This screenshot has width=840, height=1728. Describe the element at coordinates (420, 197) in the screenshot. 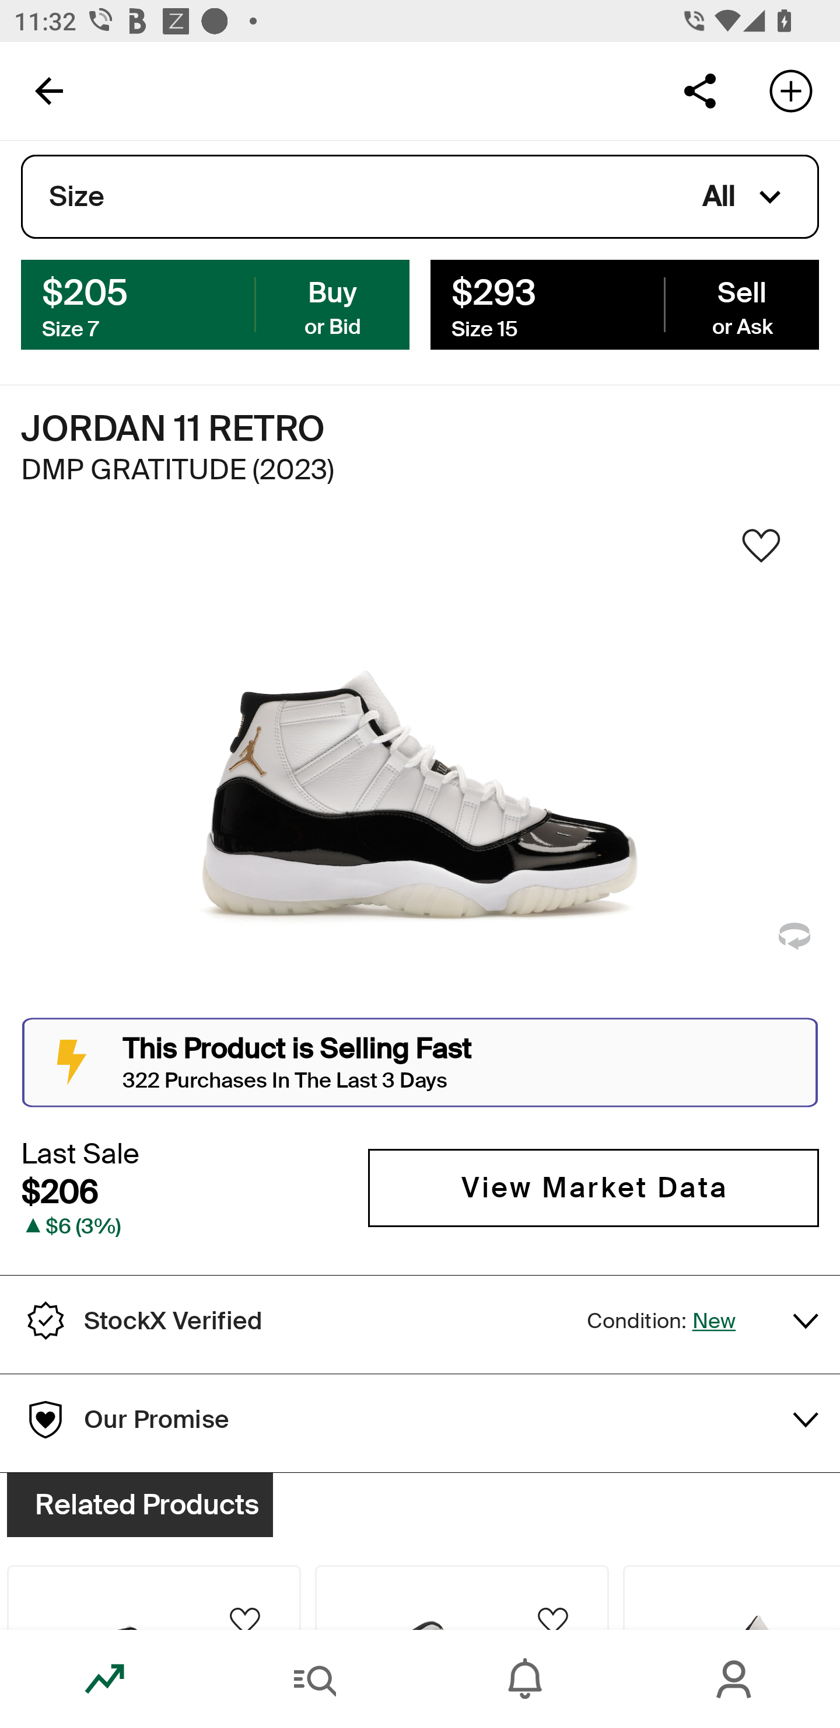

I see `Size All` at that location.